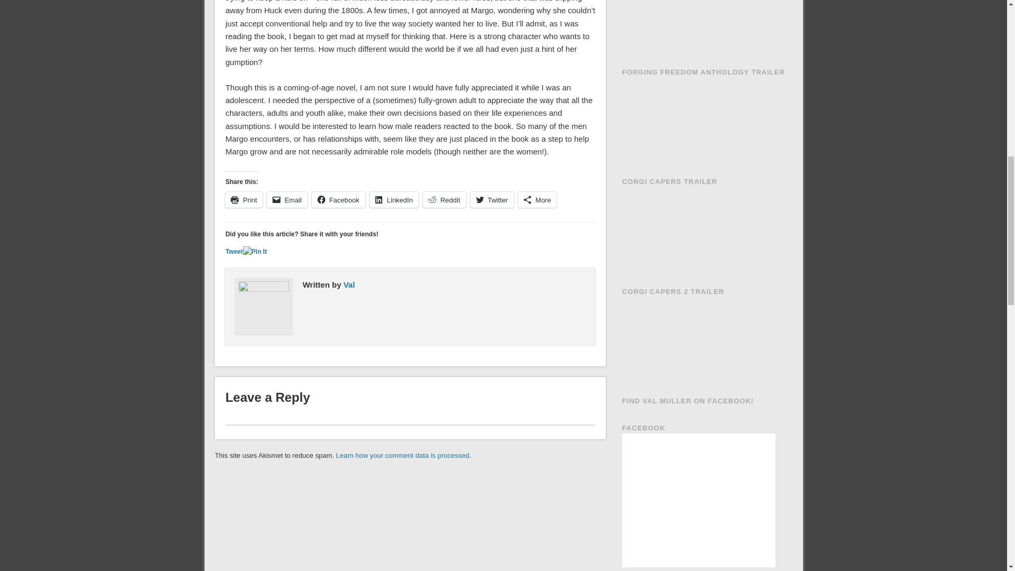 The width and height of the screenshot is (1015, 571). Describe the element at coordinates (671, 570) in the screenshot. I see `Facebook Members WordPress Plugin` at that location.